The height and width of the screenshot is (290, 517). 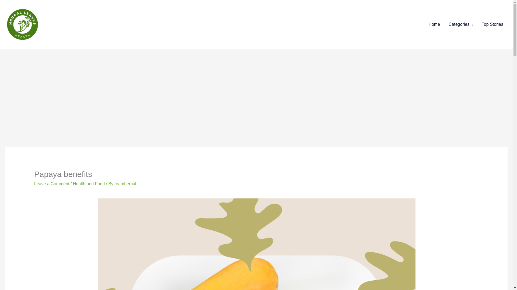 What do you see at coordinates (434, 24) in the screenshot?
I see `Home` at bounding box center [434, 24].